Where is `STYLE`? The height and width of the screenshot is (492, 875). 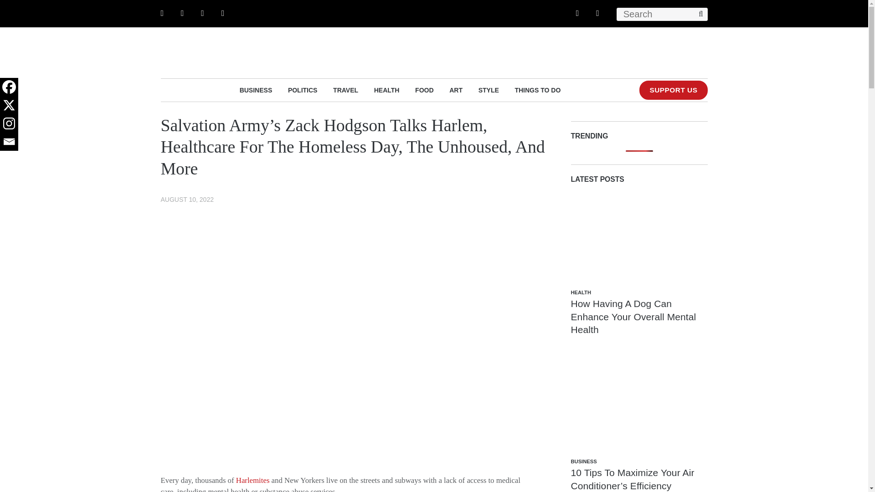 STYLE is located at coordinates (489, 90).